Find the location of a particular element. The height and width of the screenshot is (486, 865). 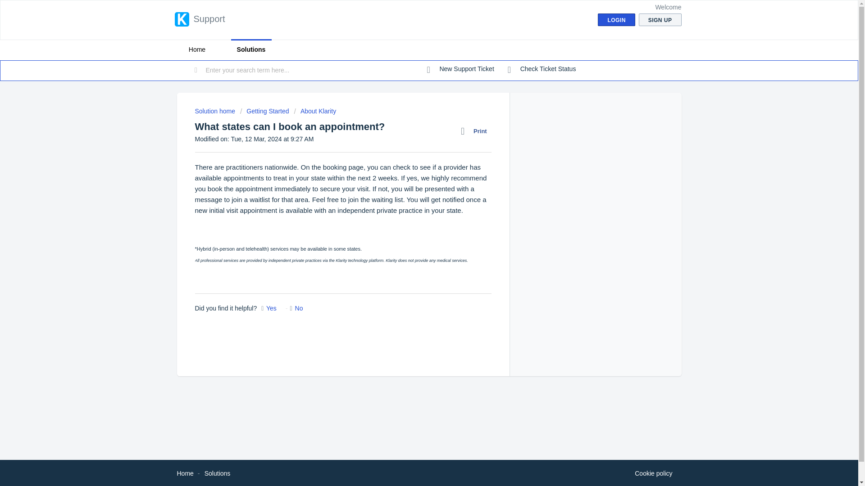

Check Ticket Status is located at coordinates (542, 69).